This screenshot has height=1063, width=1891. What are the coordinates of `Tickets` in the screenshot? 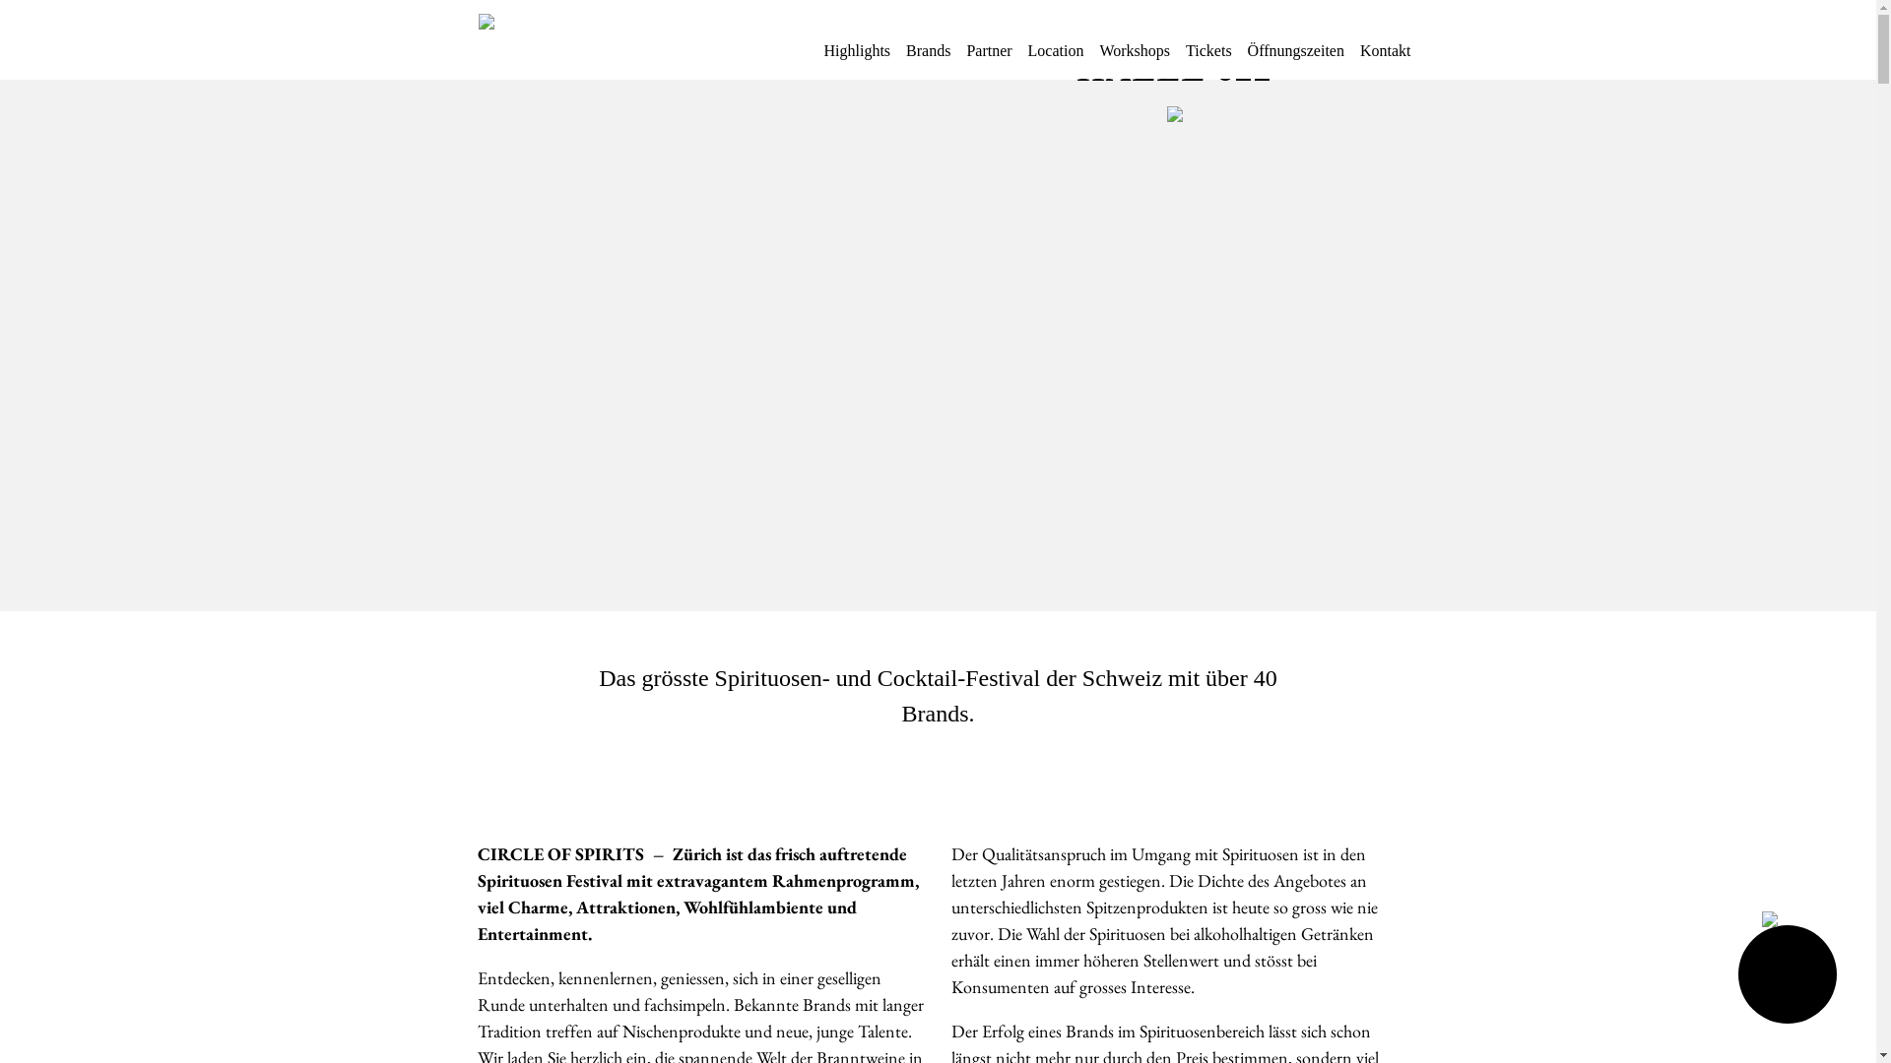 It's located at (1209, 59).